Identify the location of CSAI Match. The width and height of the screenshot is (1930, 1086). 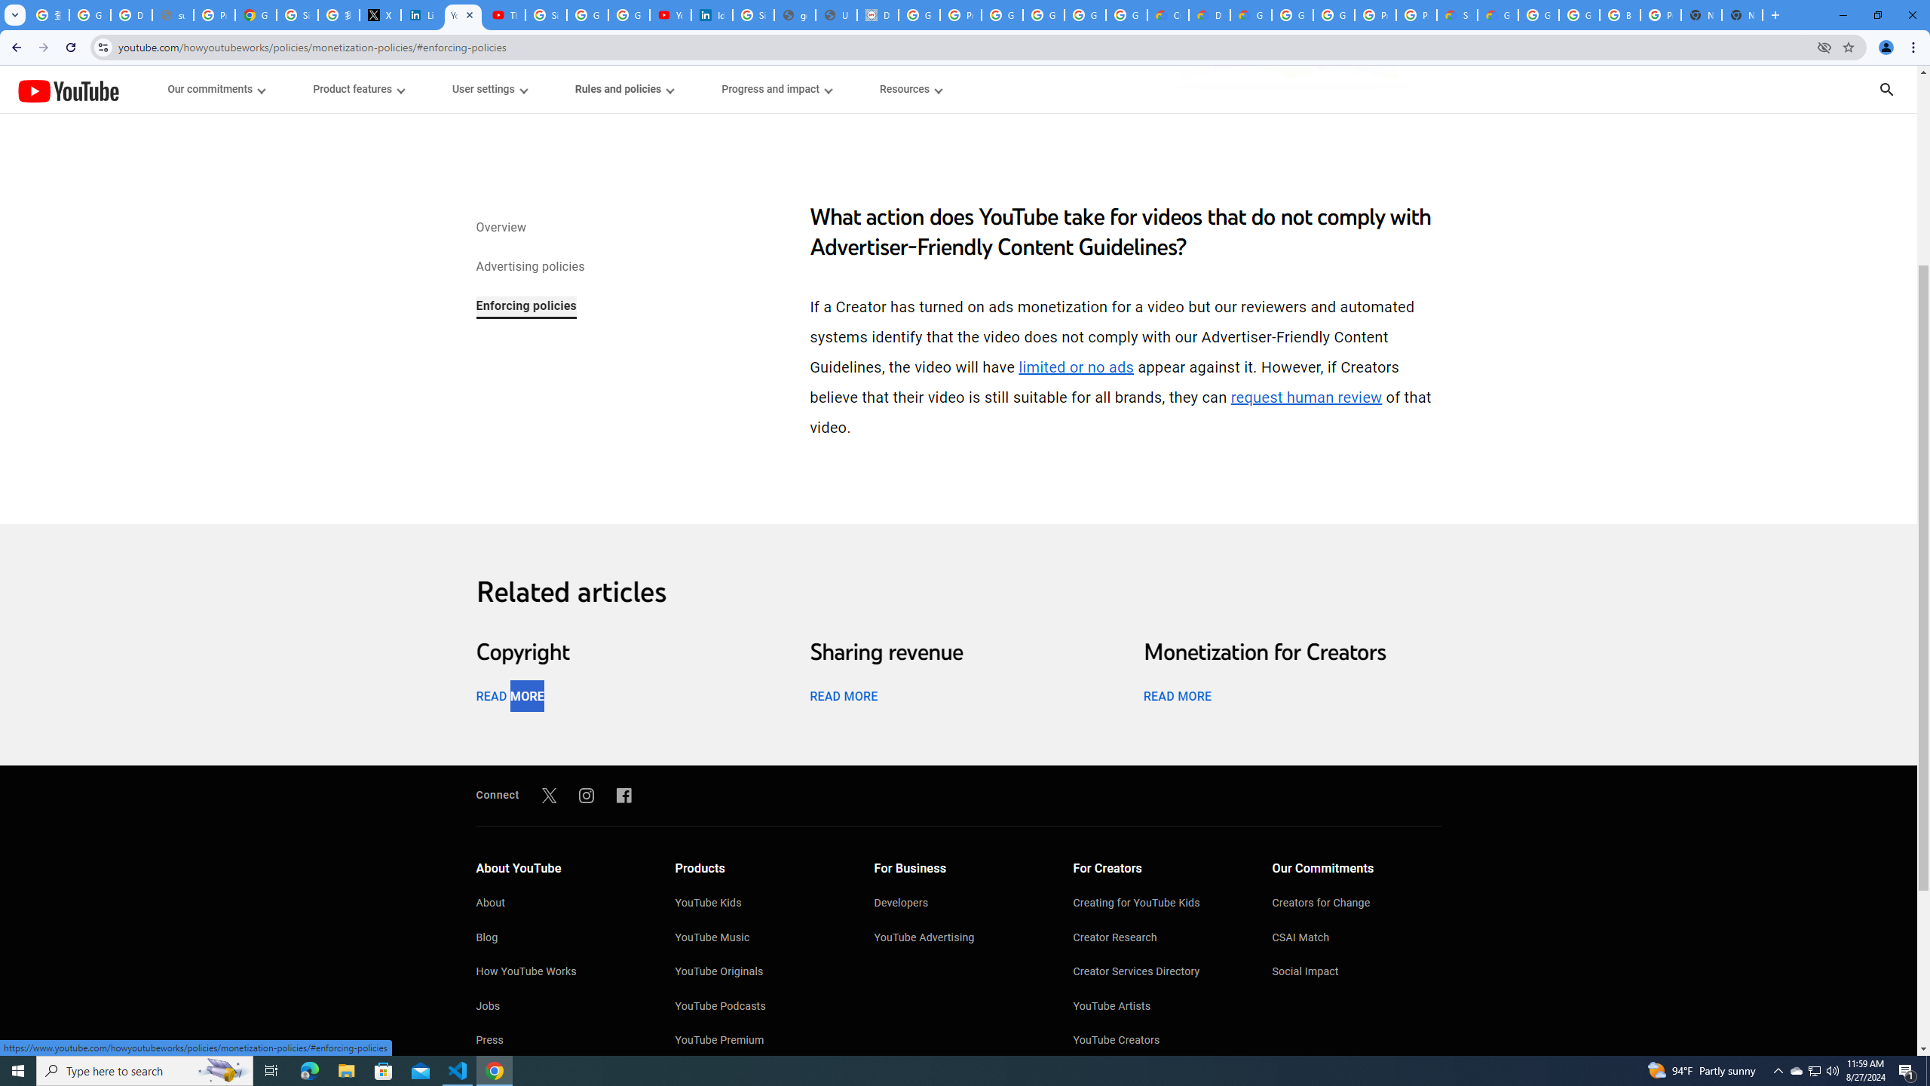
(1357, 939).